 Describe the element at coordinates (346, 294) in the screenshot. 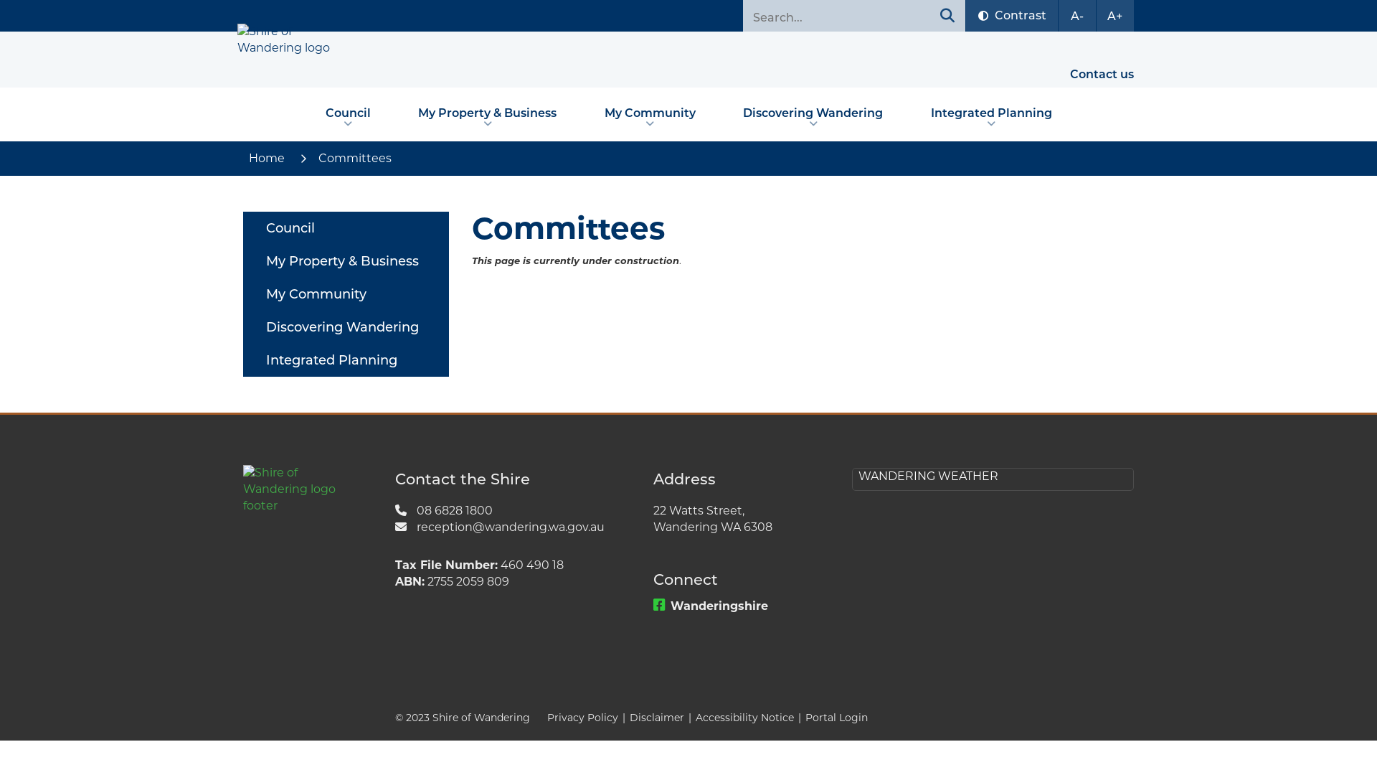

I see `My Community` at that location.